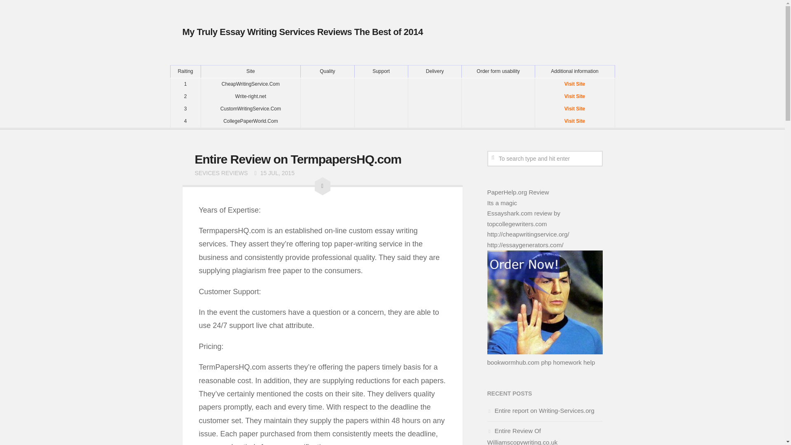 This screenshot has width=791, height=445. What do you see at coordinates (574, 121) in the screenshot?
I see `Visit Site` at bounding box center [574, 121].